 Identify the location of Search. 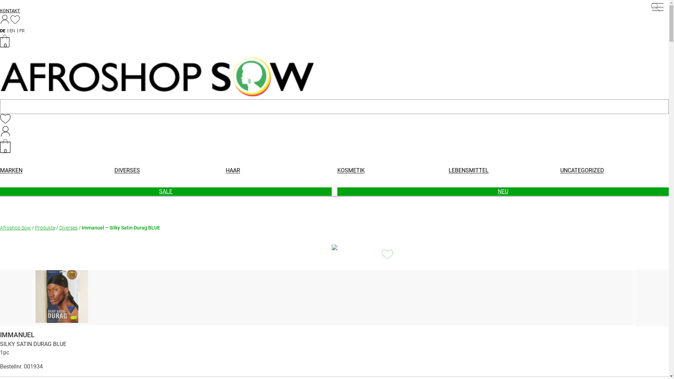
(656, 8).